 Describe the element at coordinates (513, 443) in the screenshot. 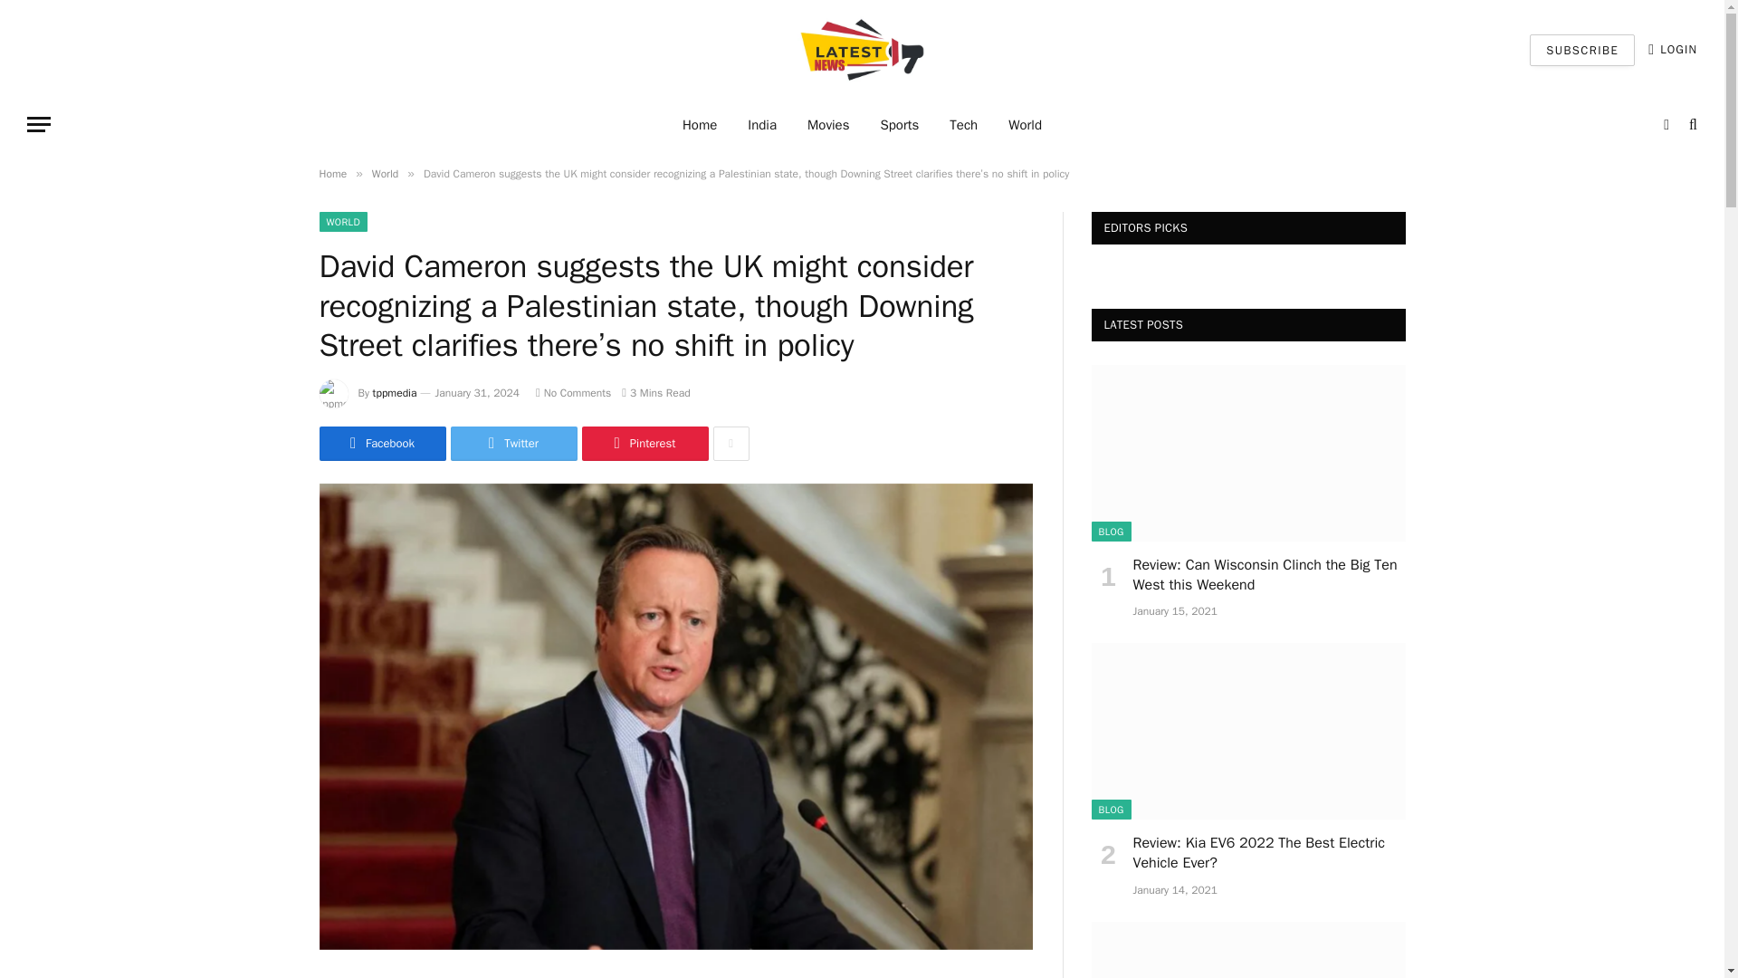

I see `Twitter` at that location.